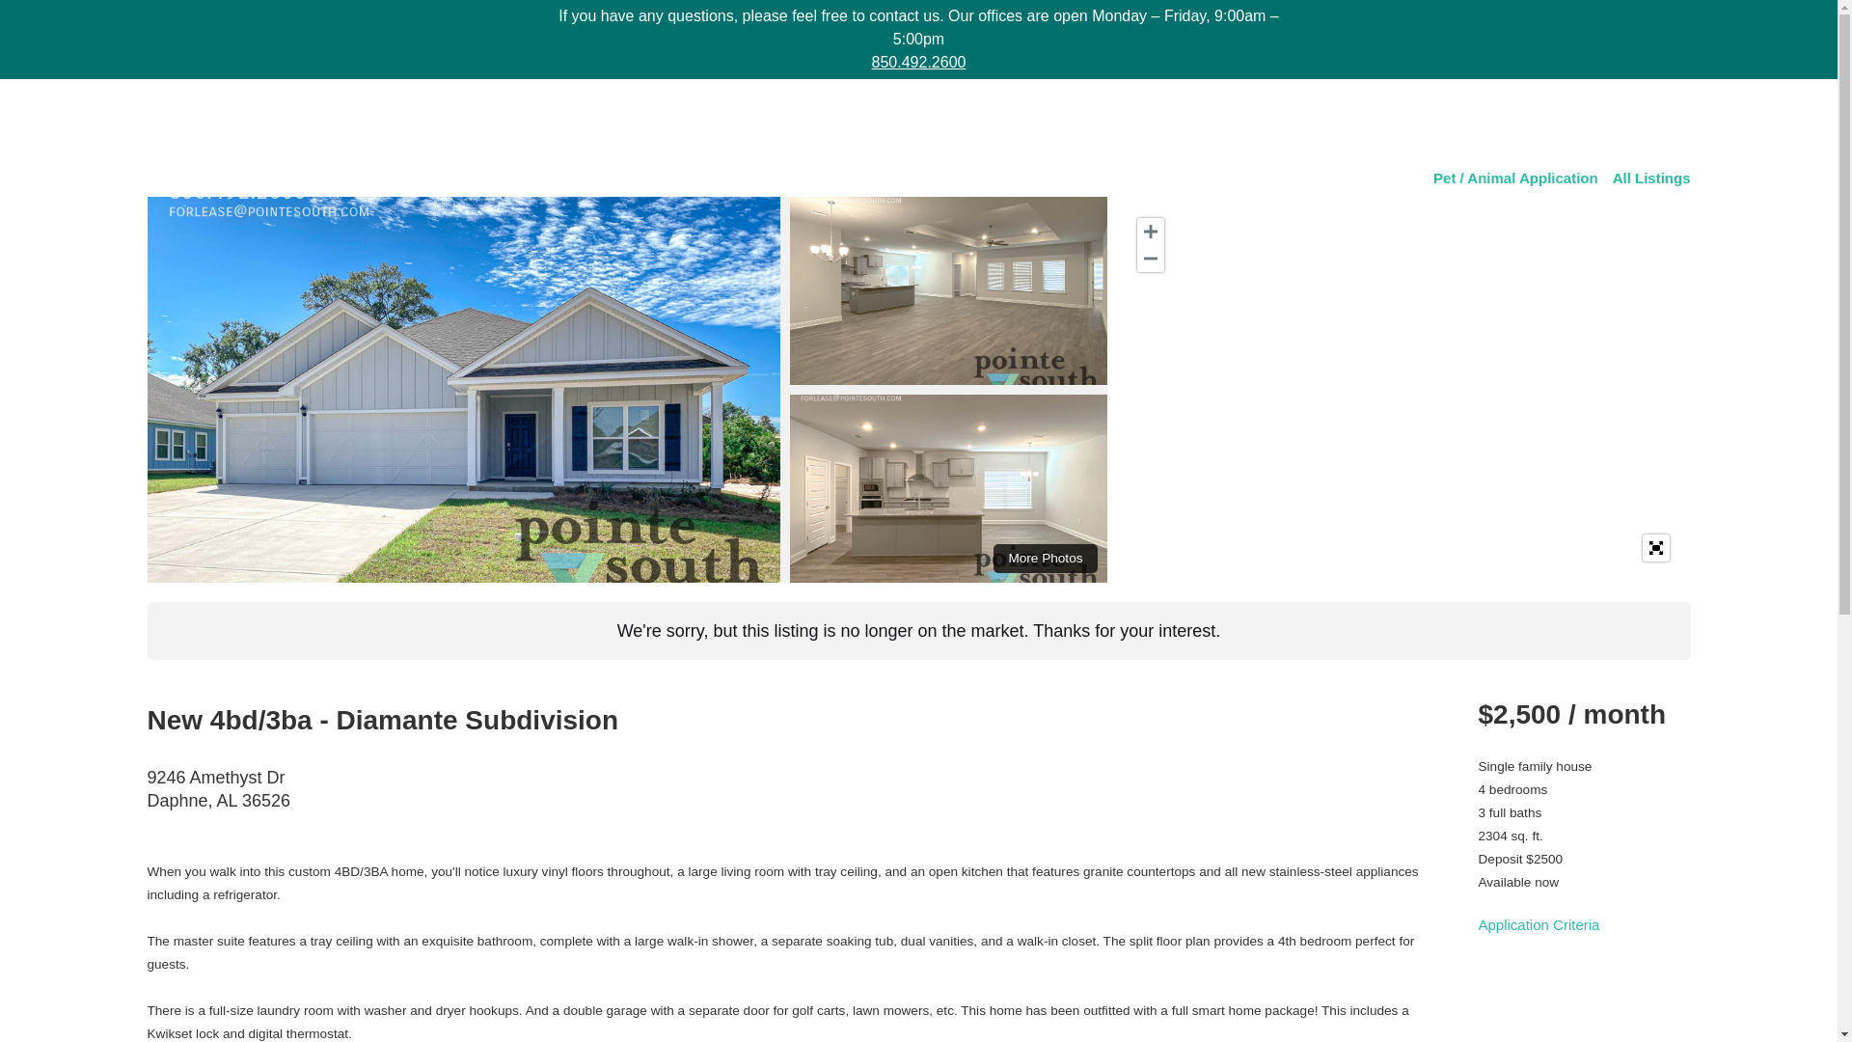 Image resolution: width=1852 pixels, height=1042 pixels. What do you see at coordinates (919, 62) in the screenshot?
I see `850.492.2600` at bounding box center [919, 62].